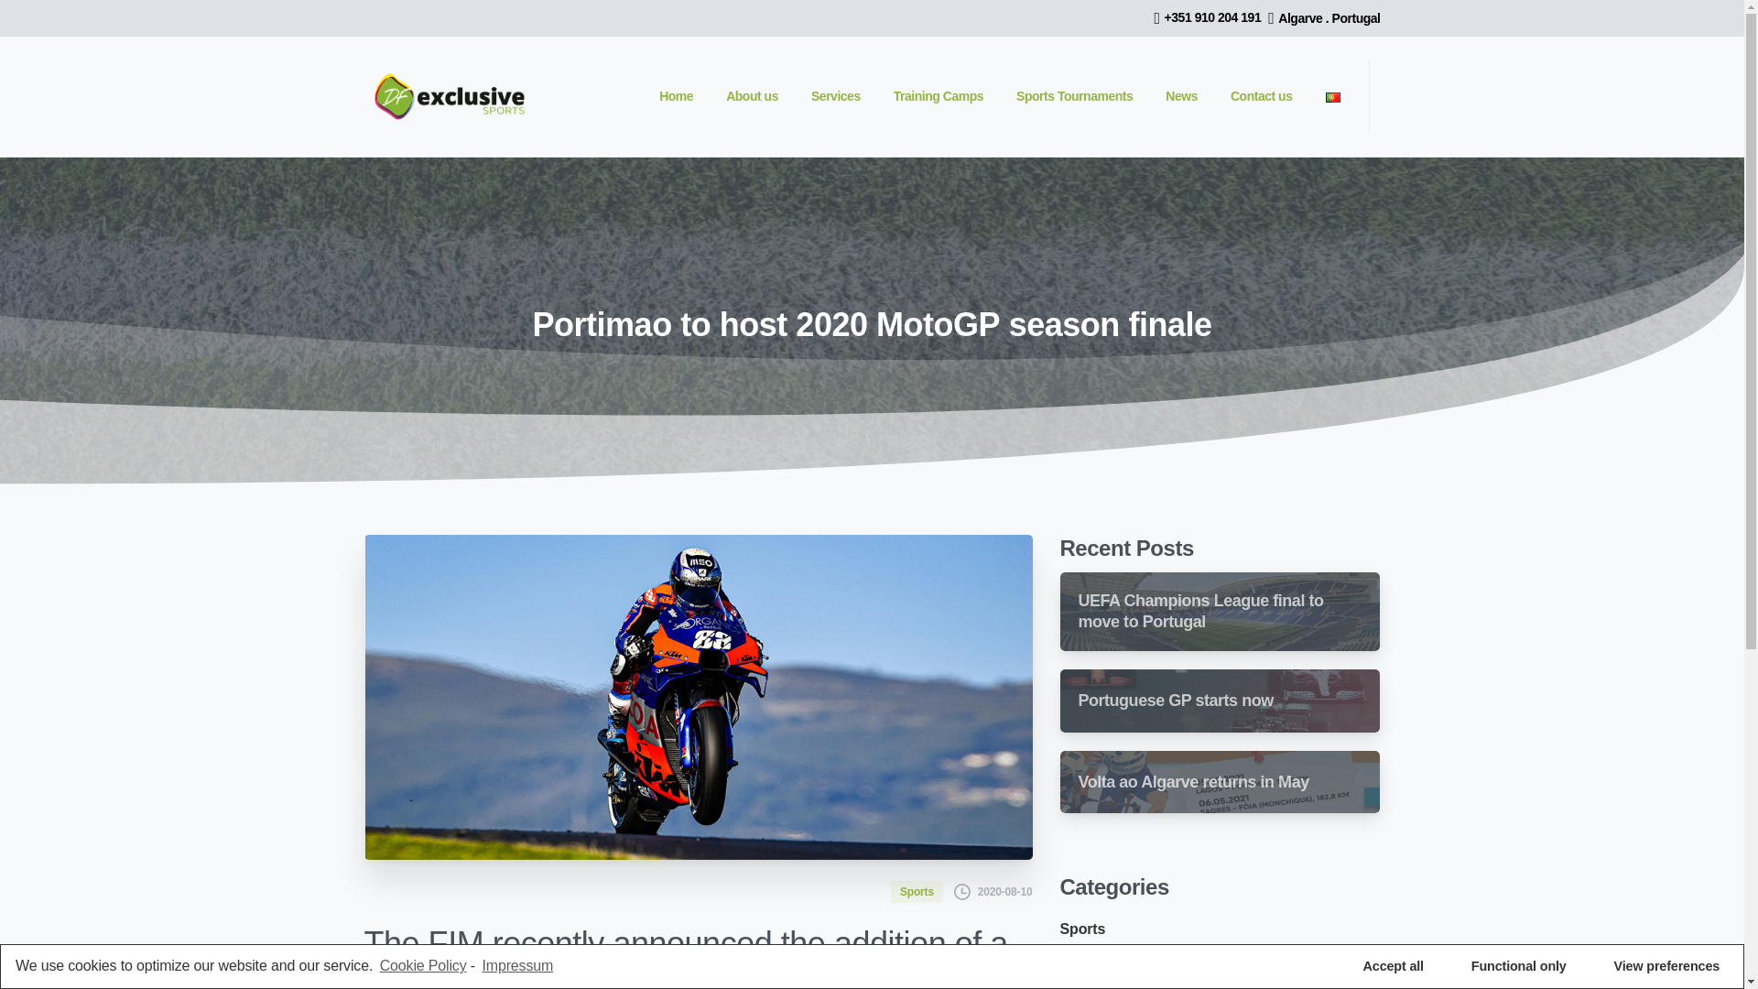 This screenshot has width=1758, height=989. I want to click on Volta ao Algarve returns in May, so click(1220, 780).